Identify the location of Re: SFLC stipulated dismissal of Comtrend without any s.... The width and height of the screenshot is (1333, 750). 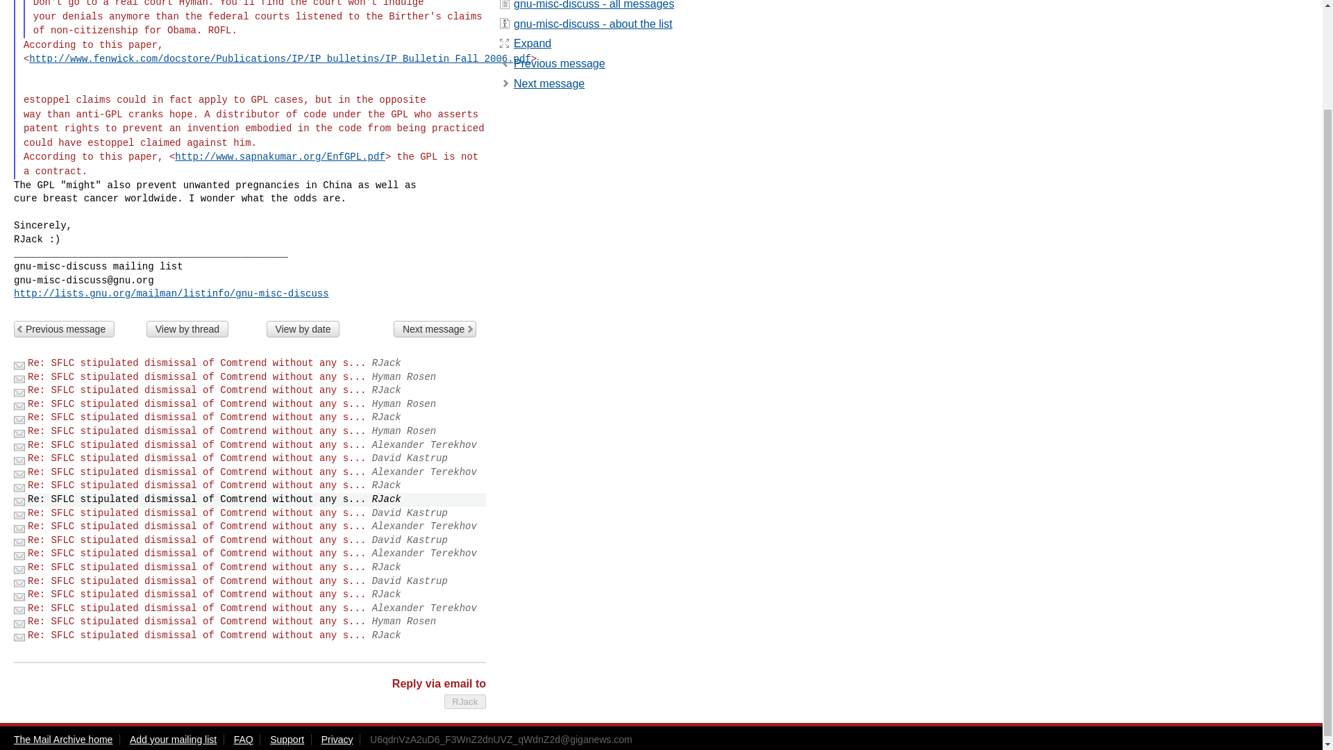
(196, 472).